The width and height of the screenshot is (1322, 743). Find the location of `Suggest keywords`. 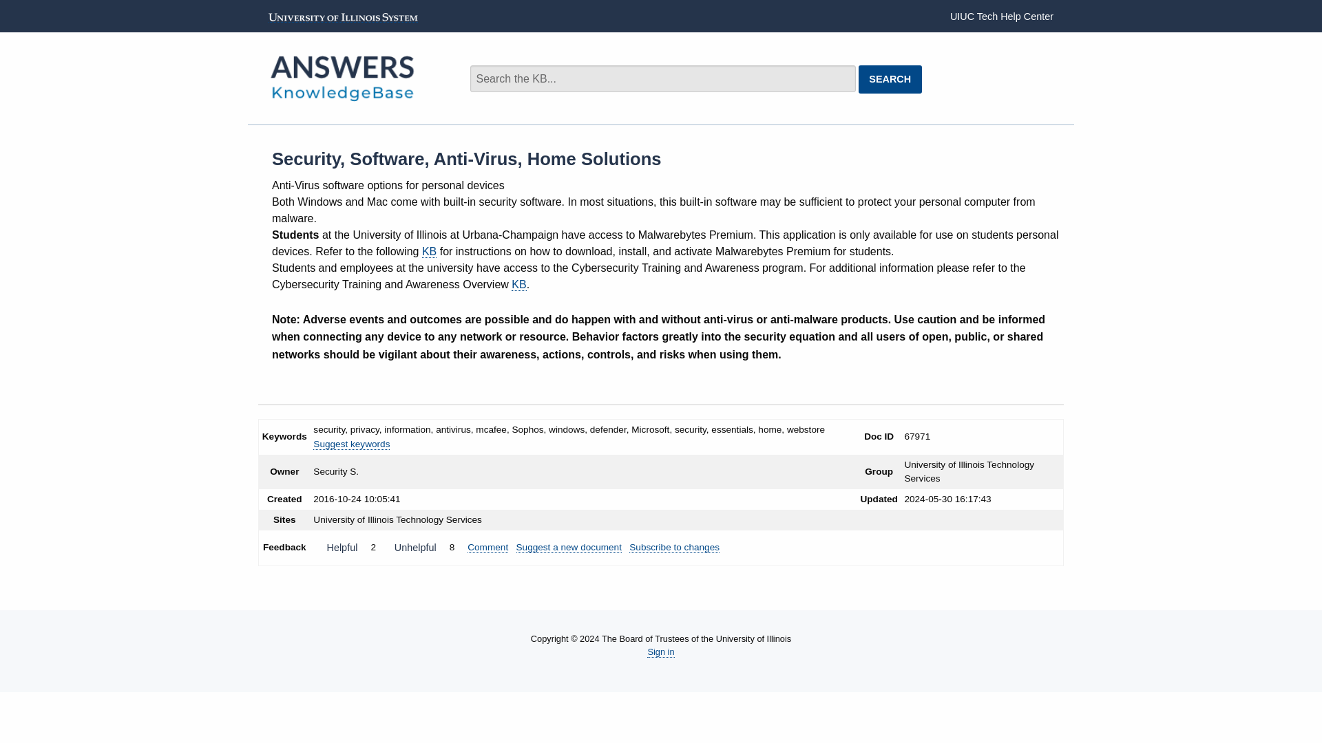

Suggest keywords is located at coordinates (351, 444).